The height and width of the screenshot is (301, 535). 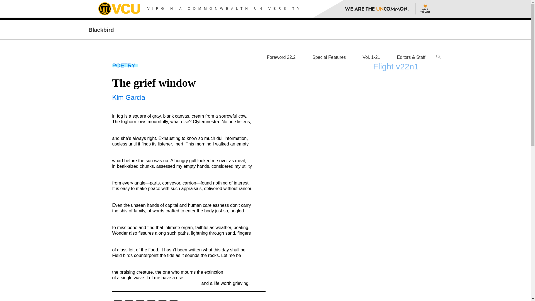 What do you see at coordinates (128, 97) in the screenshot?
I see `Kim Garcia` at bounding box center [128, 97].